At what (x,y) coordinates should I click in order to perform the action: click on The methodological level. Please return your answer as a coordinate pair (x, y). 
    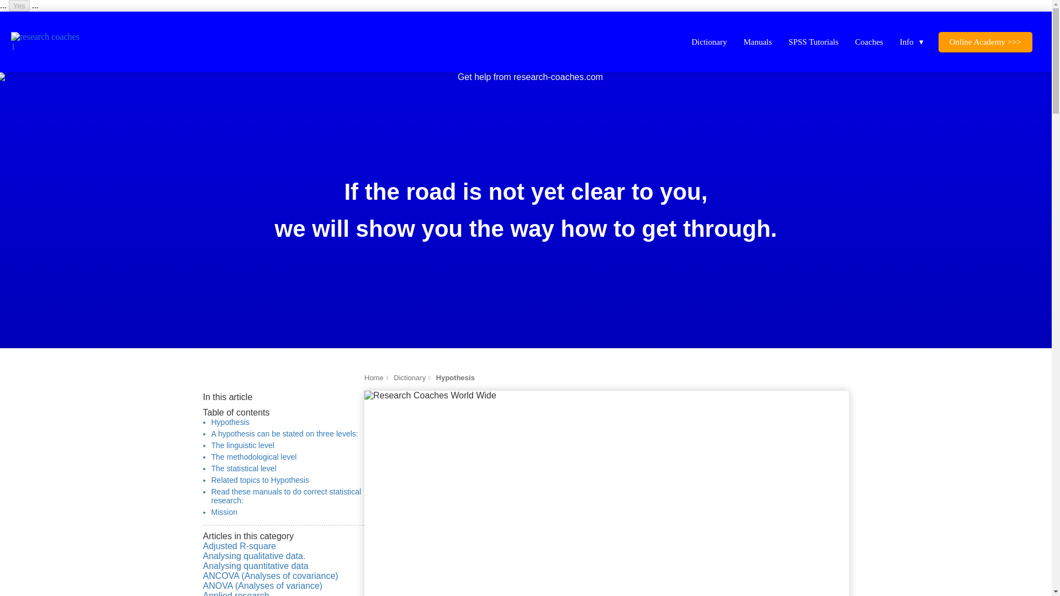
    Looking at the image, I should click on (254, 456).